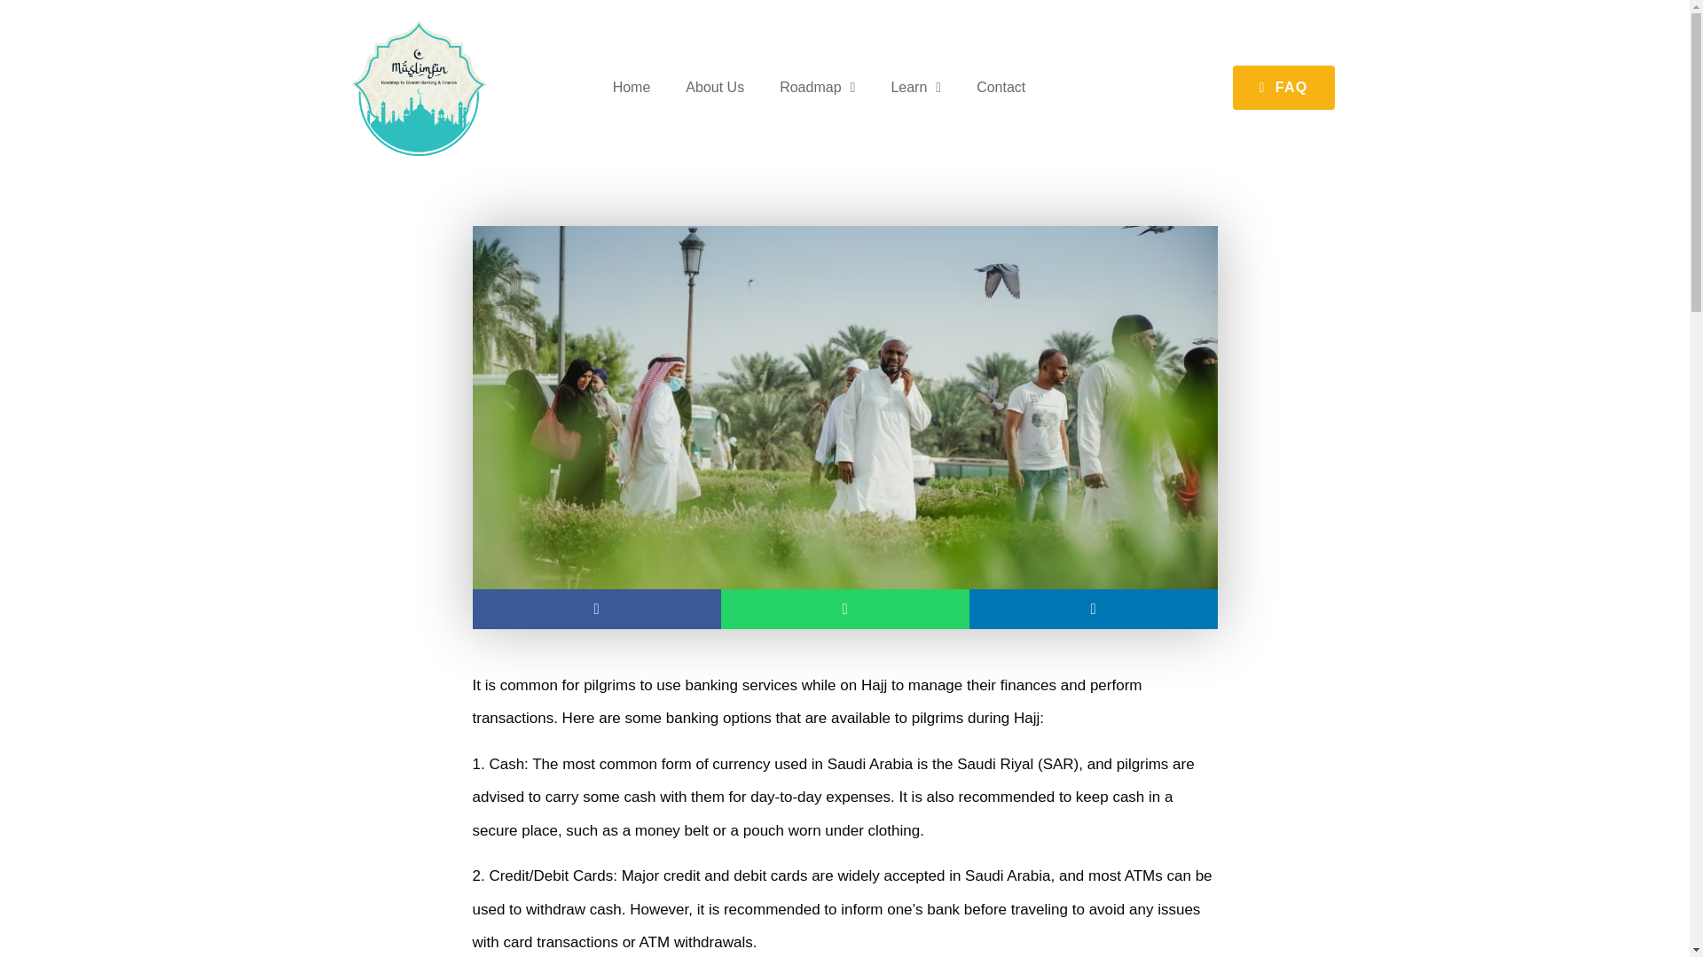 This screenshot has width=1703, height=957. Describe the element at coordinates (915, 87) in the screenshot. I see `Learn` at that location.